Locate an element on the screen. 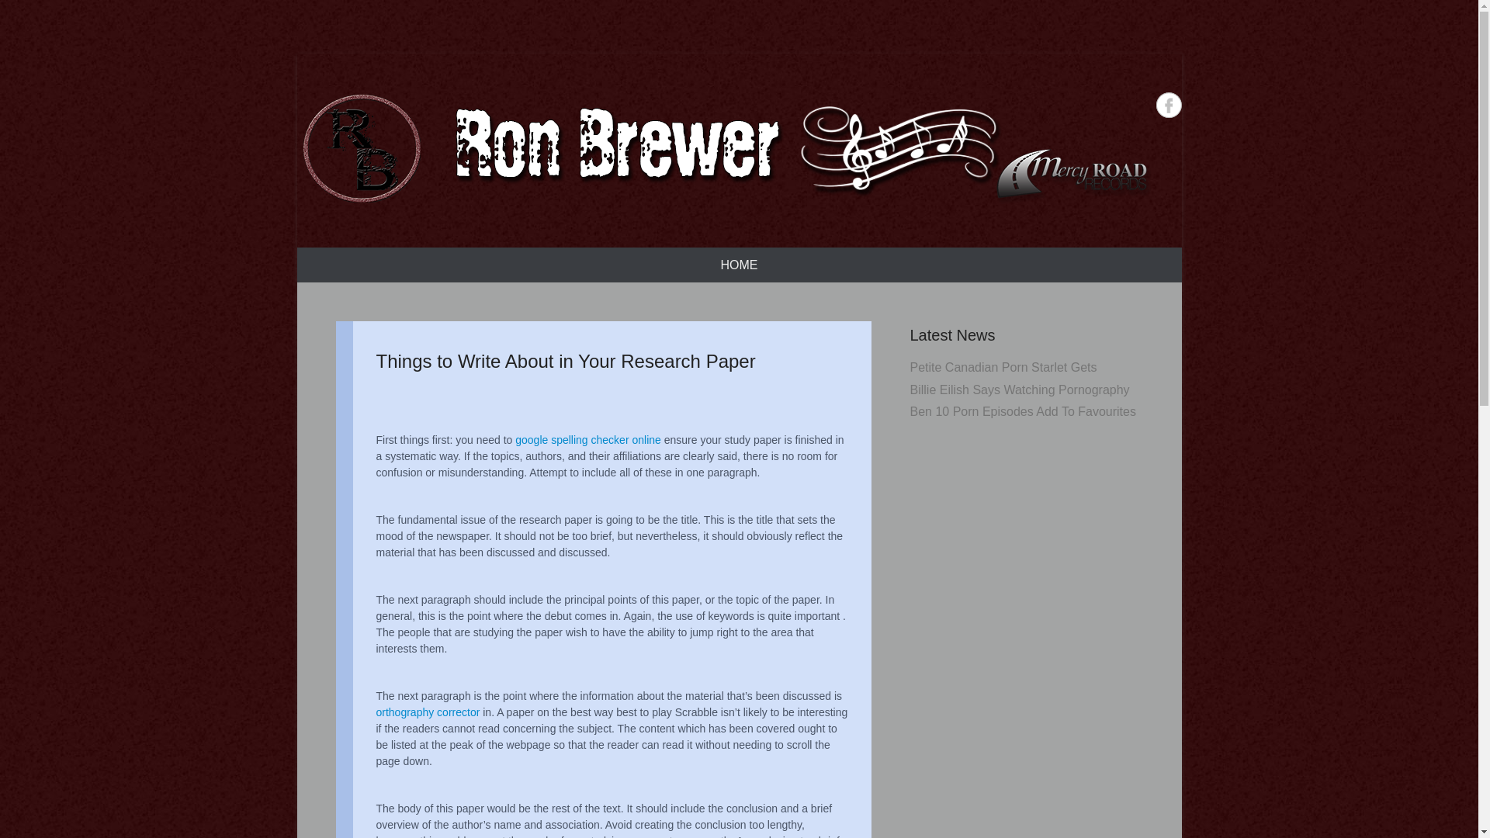  Permalink to Things to Write About in Your Research Paper is located at coordinates (565, 362).